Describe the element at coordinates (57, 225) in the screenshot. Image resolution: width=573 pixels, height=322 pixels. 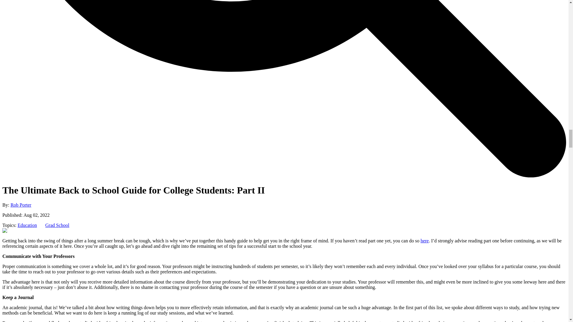
I see `Grad School` at that location.